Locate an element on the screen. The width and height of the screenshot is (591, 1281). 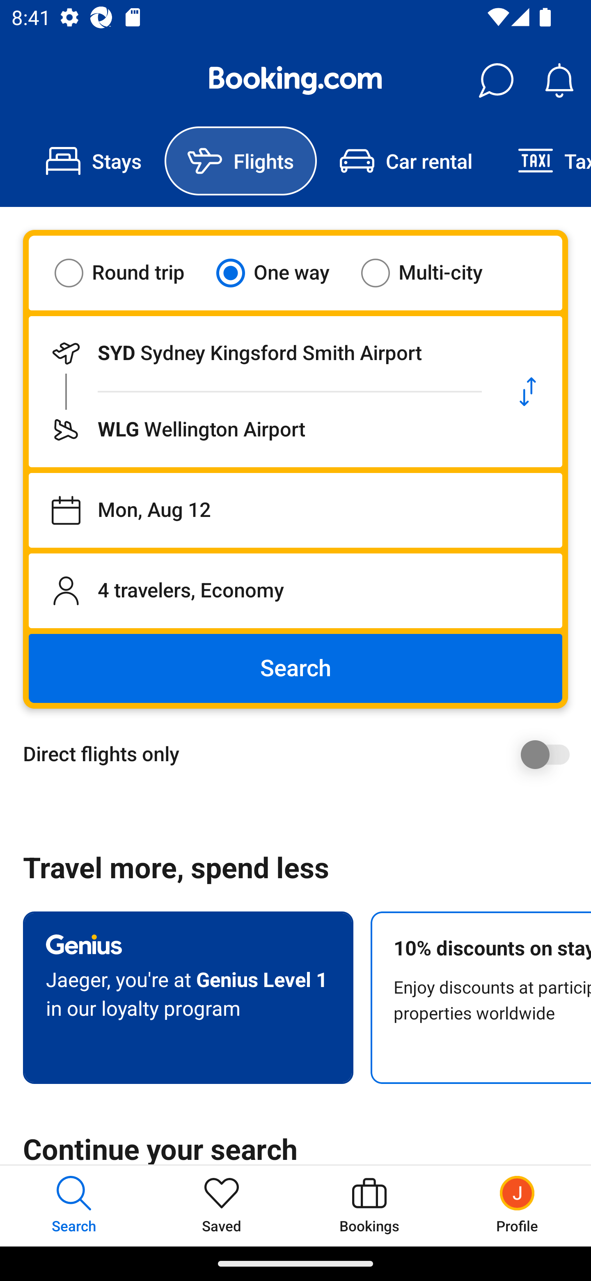
Notifications is located at coordinates (559, 80).